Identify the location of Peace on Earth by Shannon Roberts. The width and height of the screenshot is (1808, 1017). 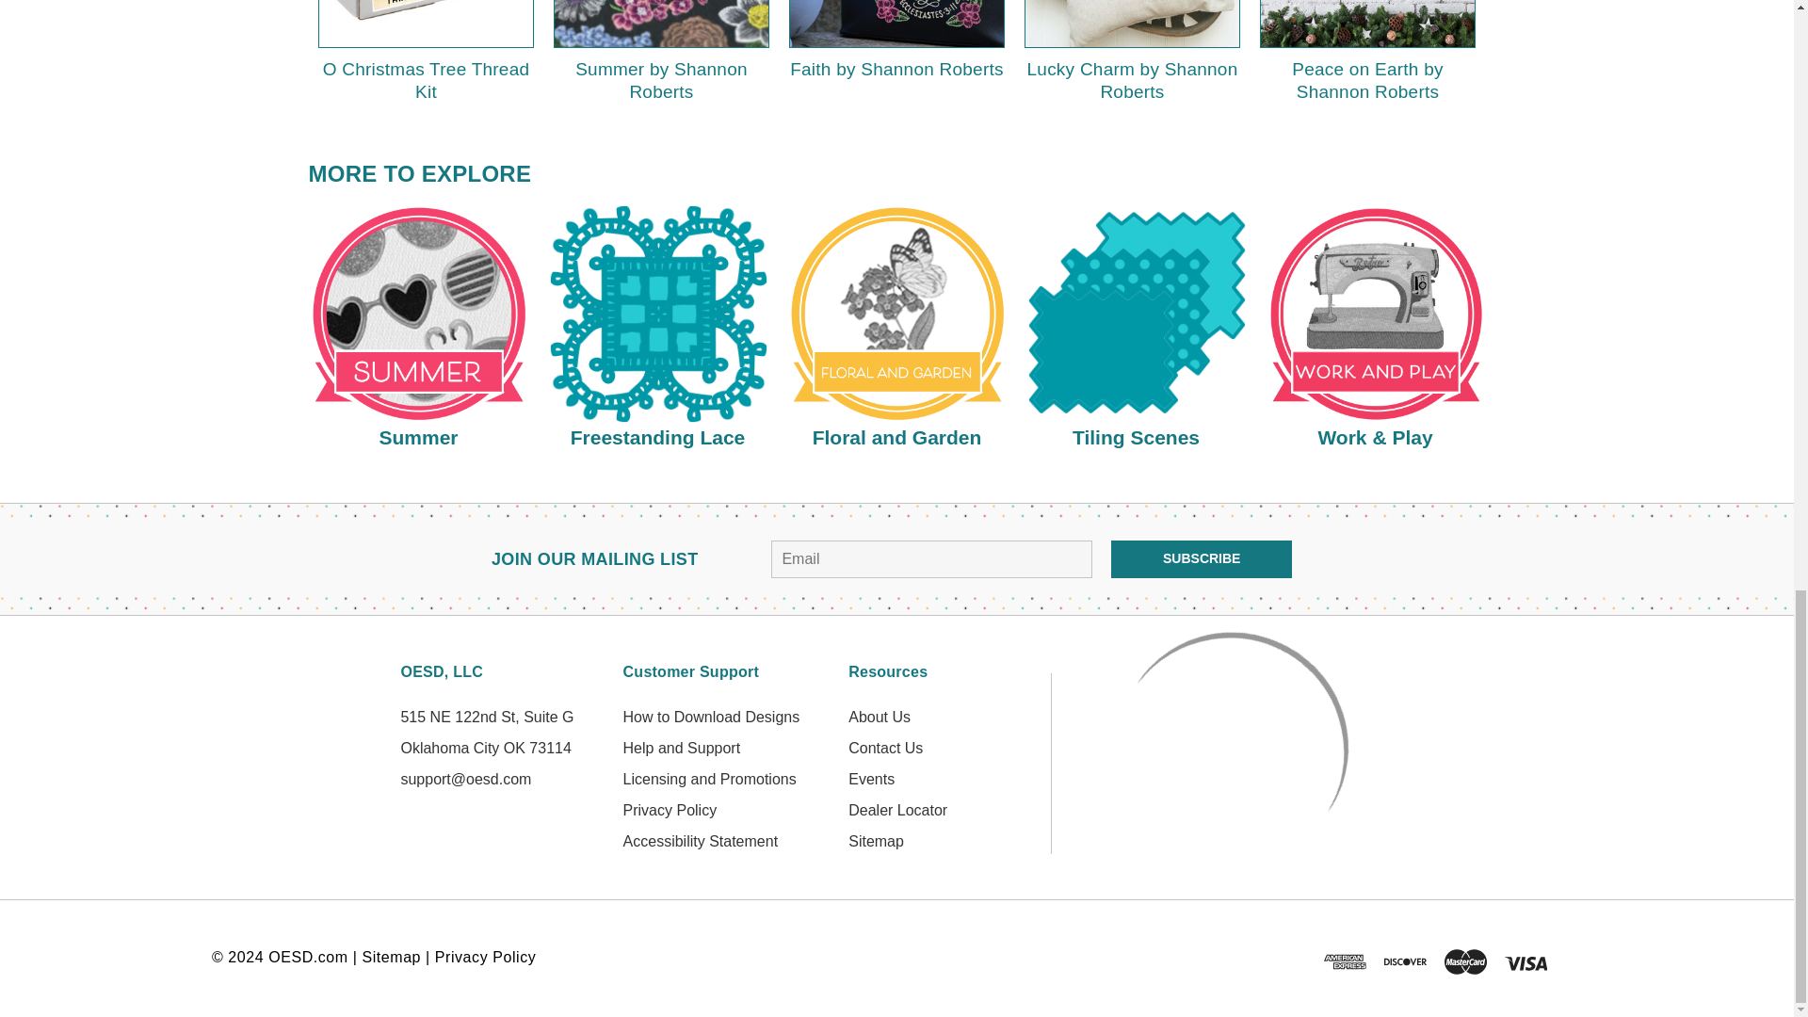
(1367, 23).